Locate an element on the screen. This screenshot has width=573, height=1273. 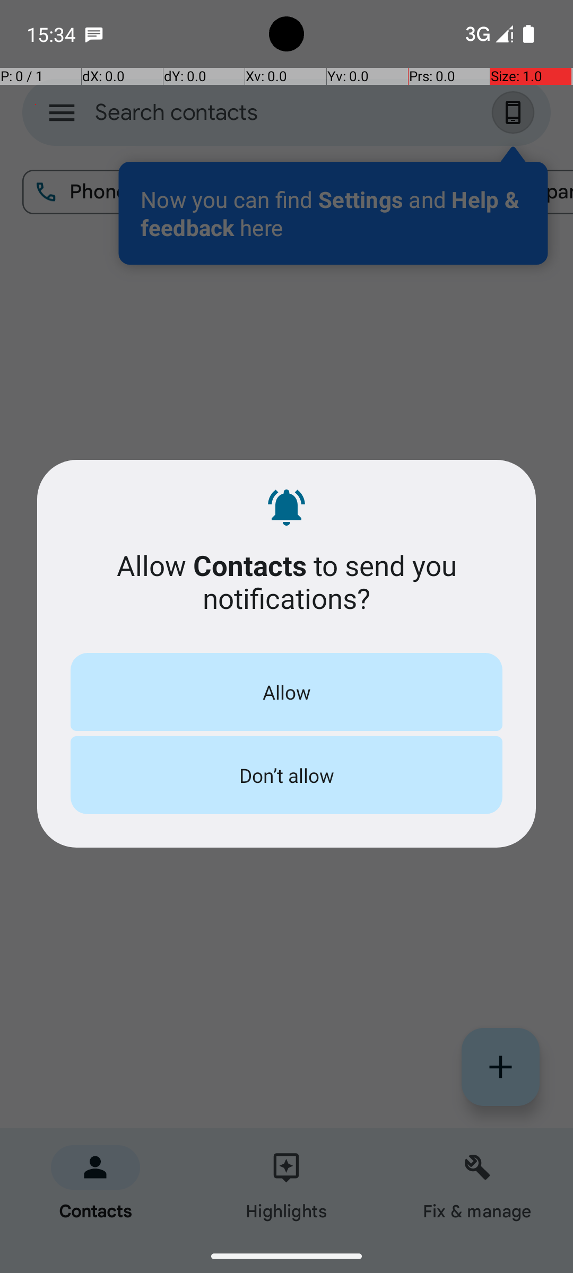
Don’t allow is located at coordinates (286, 775).